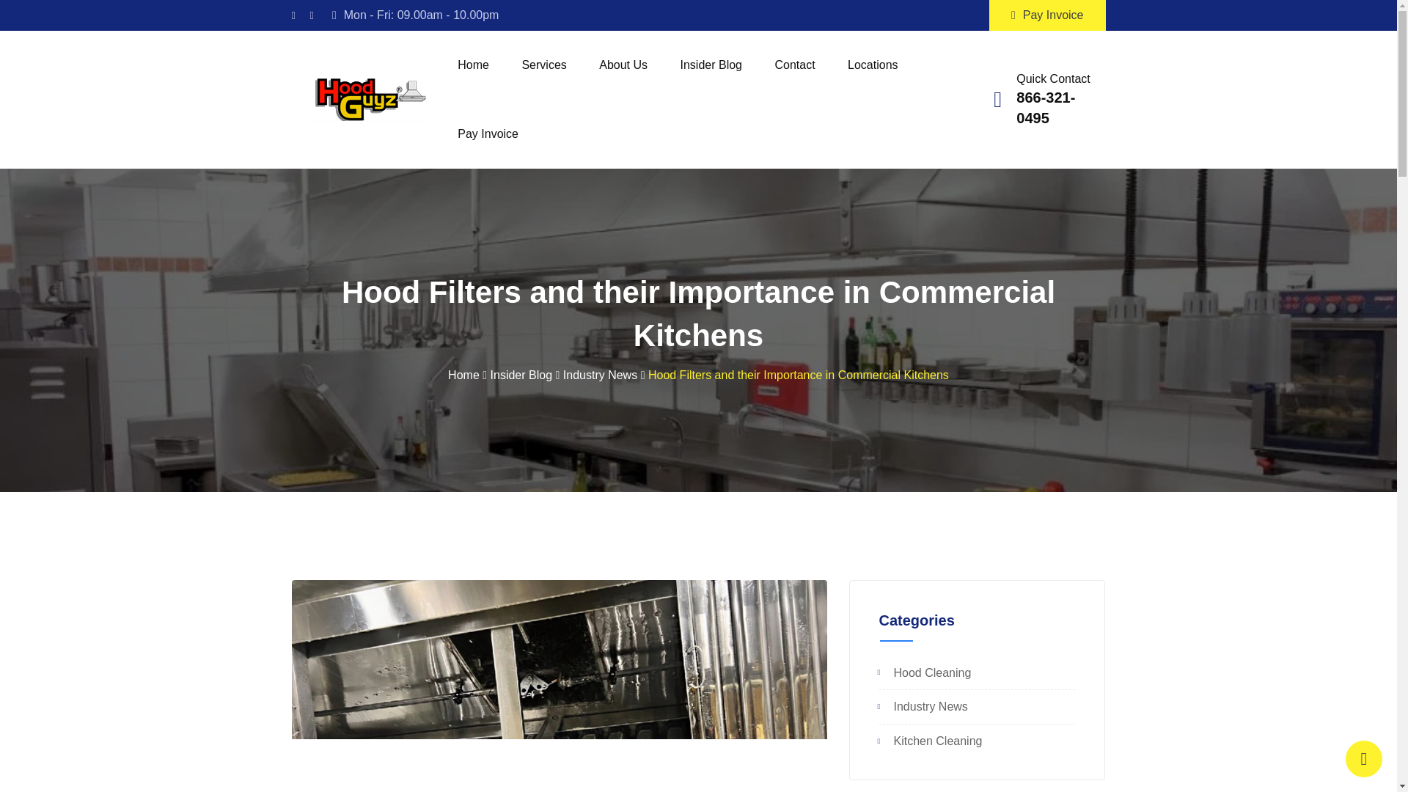  What do you see at coordinates (463, 375) in the screenshot?
I see `Go to Hood Guyz.` at bounding box center [463, 375].